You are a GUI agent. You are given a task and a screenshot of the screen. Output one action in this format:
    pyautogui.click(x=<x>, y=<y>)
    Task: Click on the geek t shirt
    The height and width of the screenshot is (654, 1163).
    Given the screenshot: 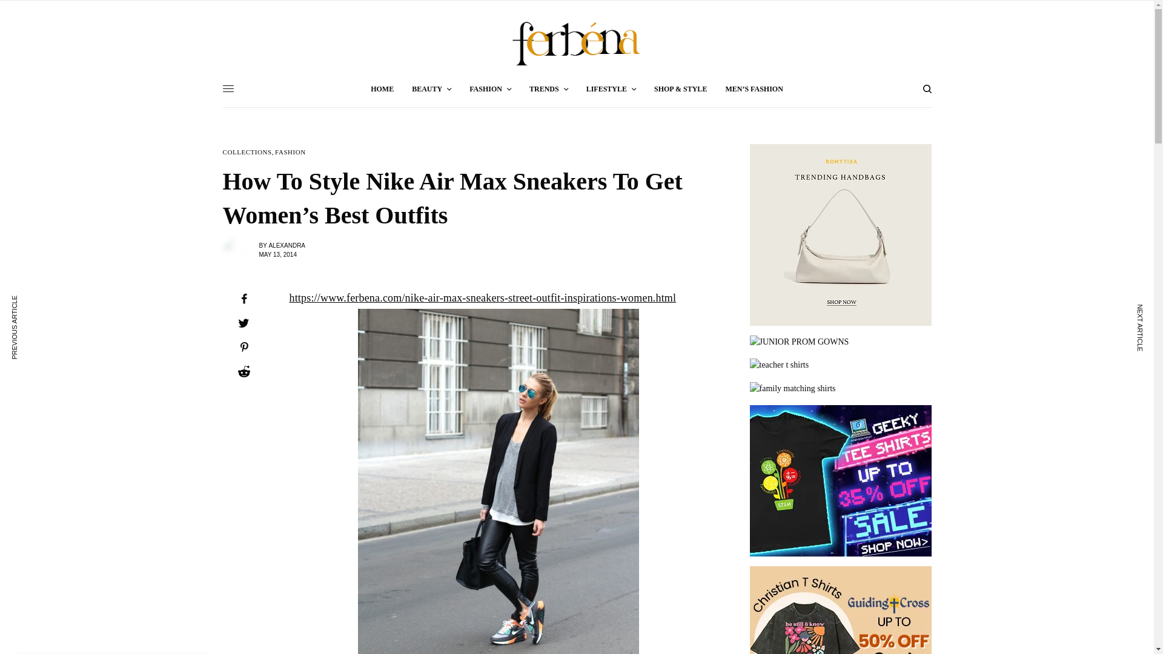 What is the action you would take?
    pyautogui.click(x=841, y=481)
    